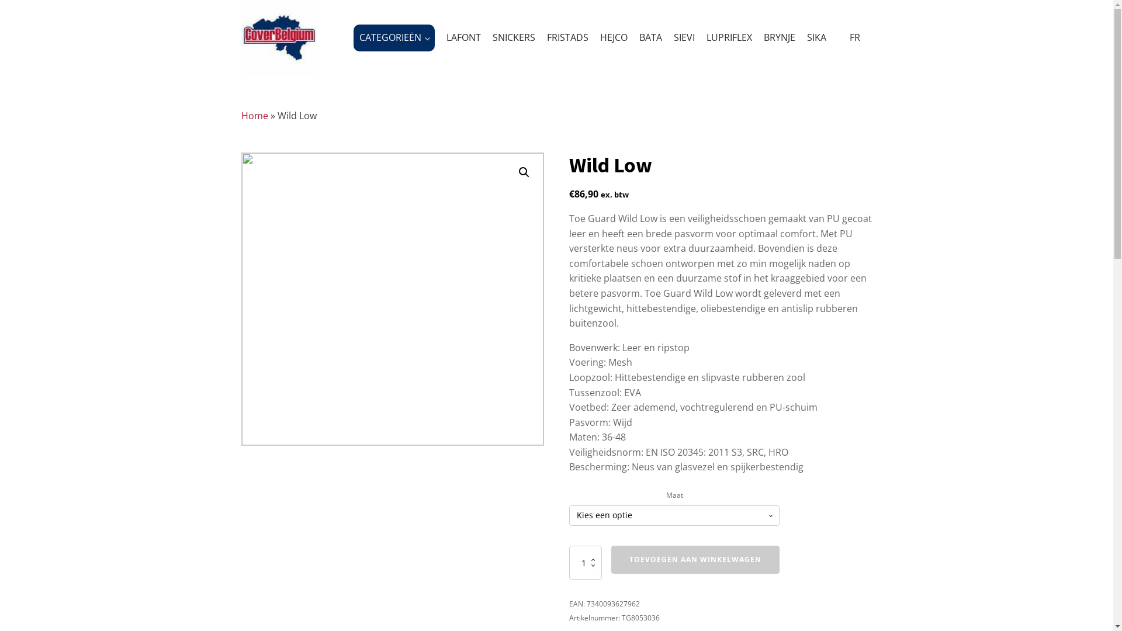 The width and height of the screenshot is (1122, 631). I want to click on FR, so click(849, 38).